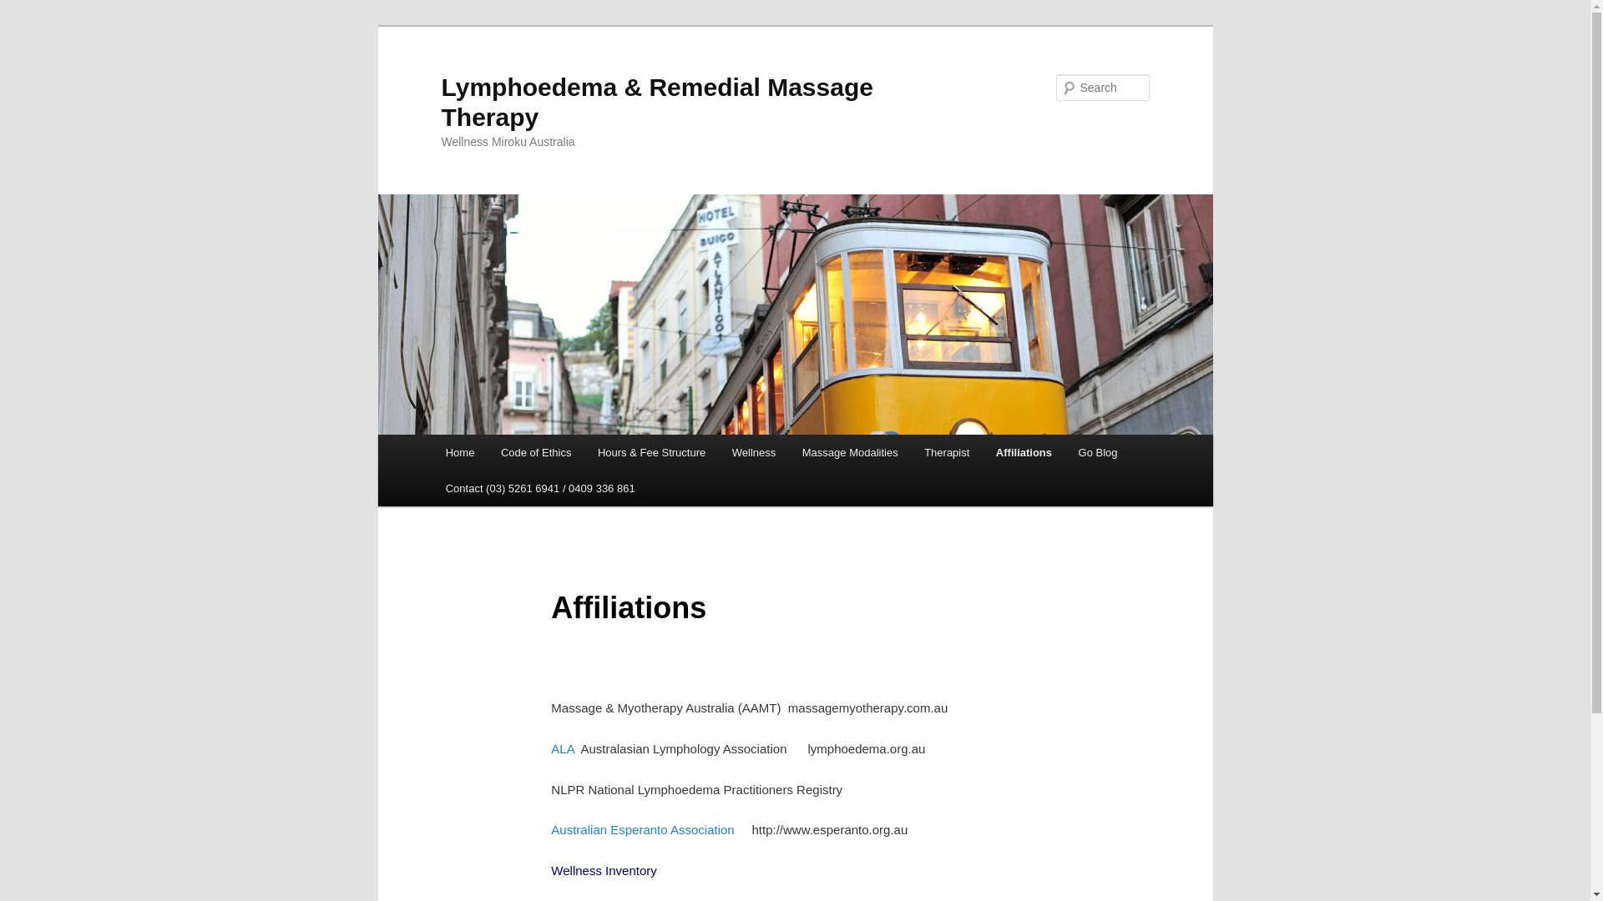 Image resolution: width=1603 pixels, height=901 pixels. What do you see at coordinates (651, 452) in the screenshot?
I see `Hours & Fee Structure` at bounding box center [651, 452].